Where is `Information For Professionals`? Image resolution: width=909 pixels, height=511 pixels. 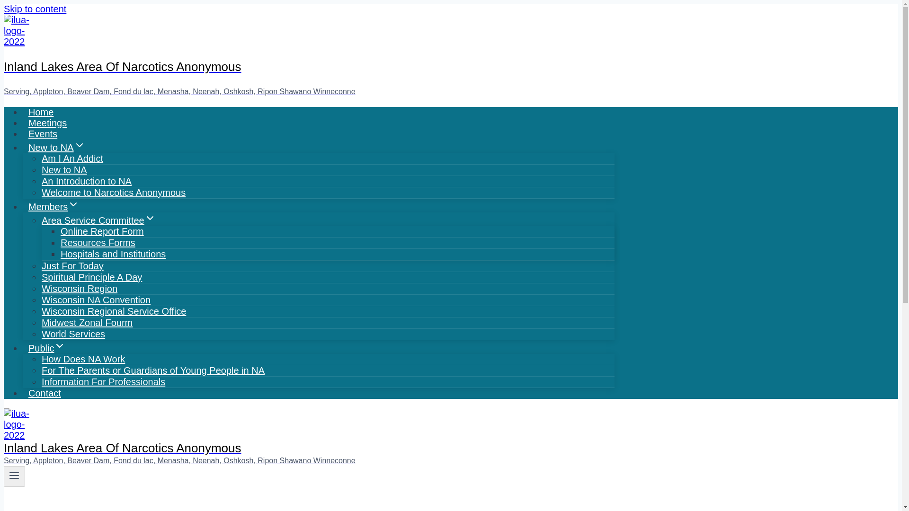 Information For Professionals is located at coordinates (103, 382).